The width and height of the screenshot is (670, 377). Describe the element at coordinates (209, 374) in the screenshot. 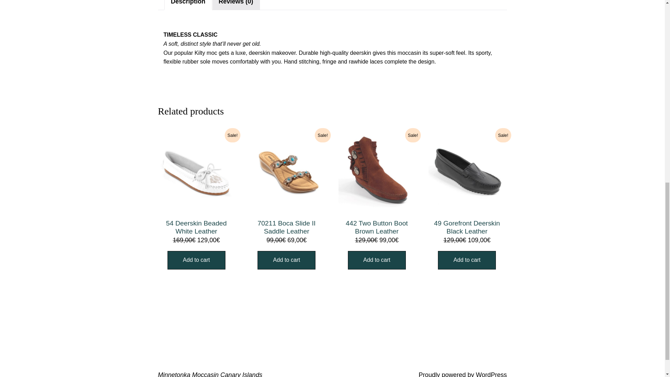

I see `Minnetonka Moccasin Canary Islands` at that location.